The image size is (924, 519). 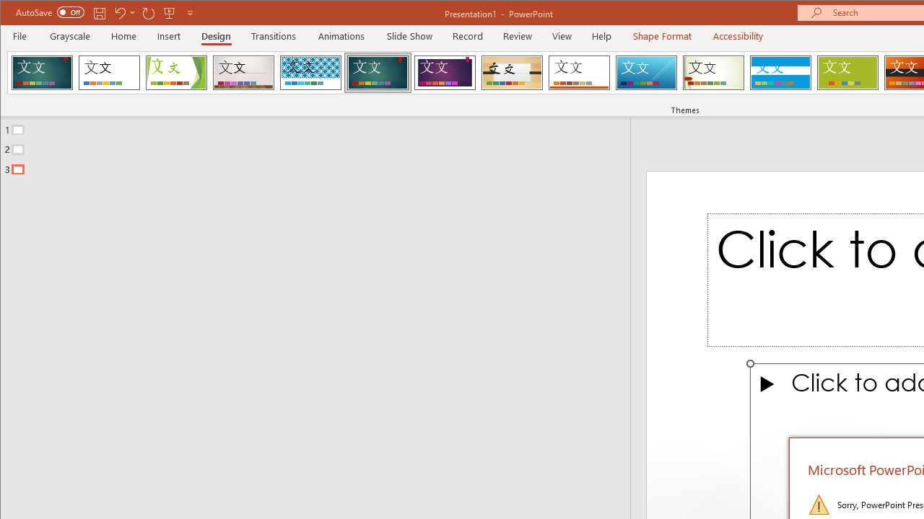 What do you see at coordinates (310, 72) in the screenshot?
I see `Integral` at bounding box center [310, 72].